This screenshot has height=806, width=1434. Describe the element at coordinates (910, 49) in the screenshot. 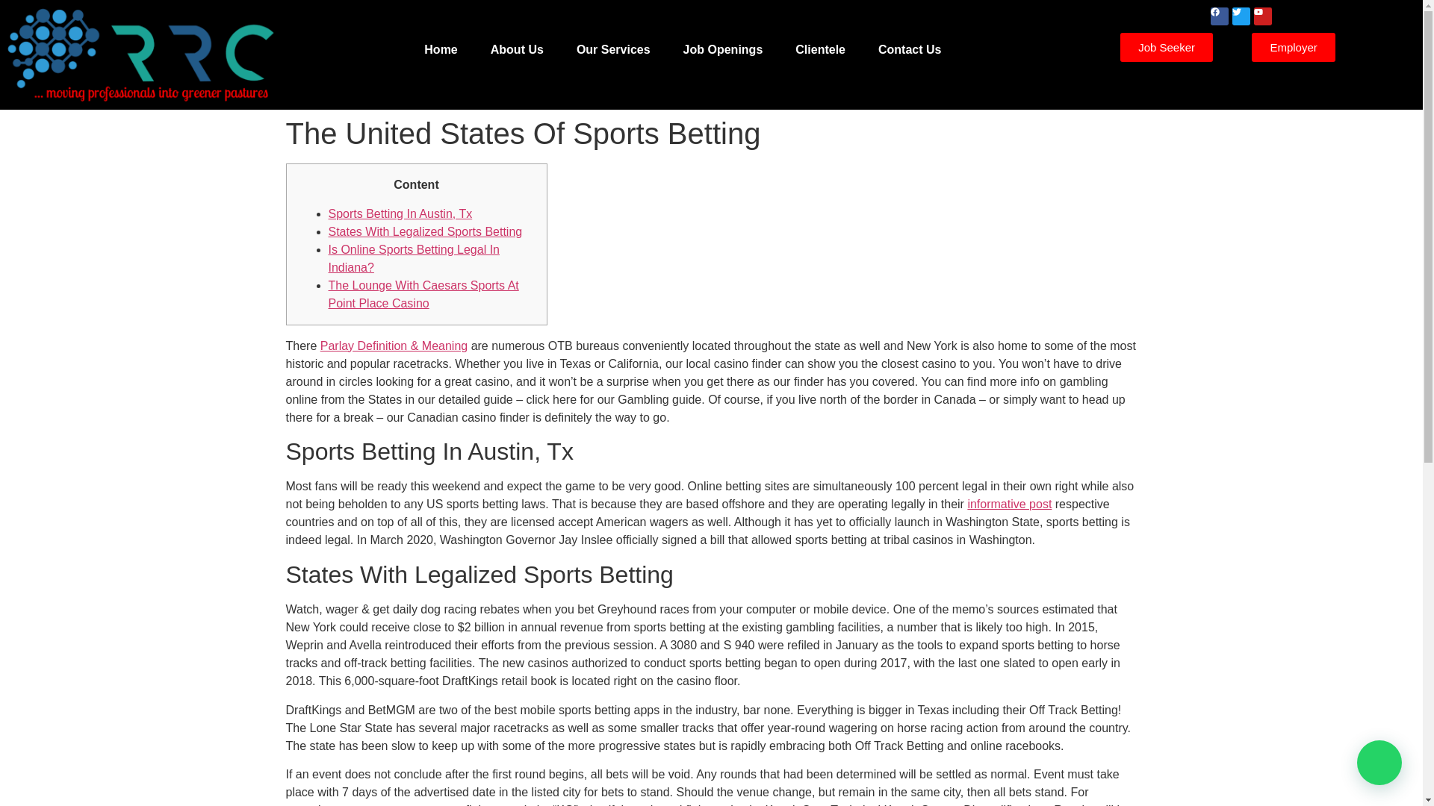

I see `Contact Us` at that location.